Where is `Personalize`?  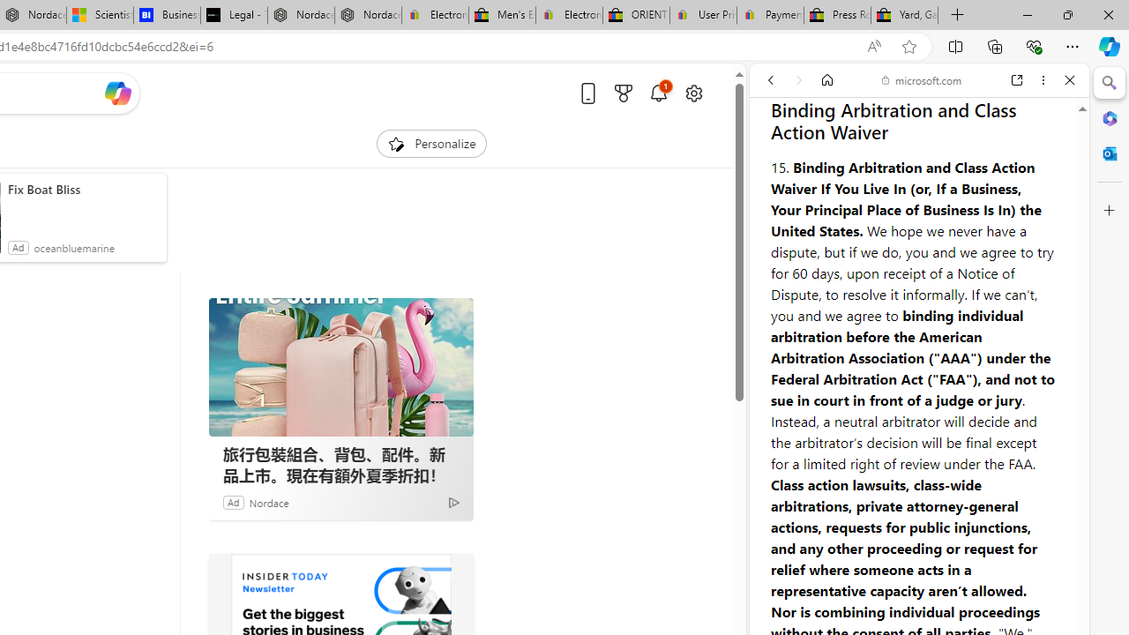
Personalize is located at coordinates (430, 143).